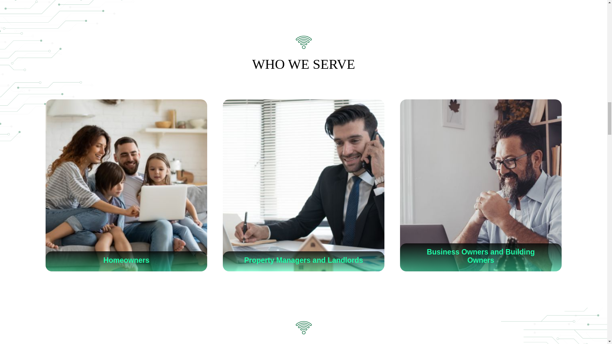  Describe the element at coordinates (303, 328) in the screenshot. I see `ico-wifi` at that location.